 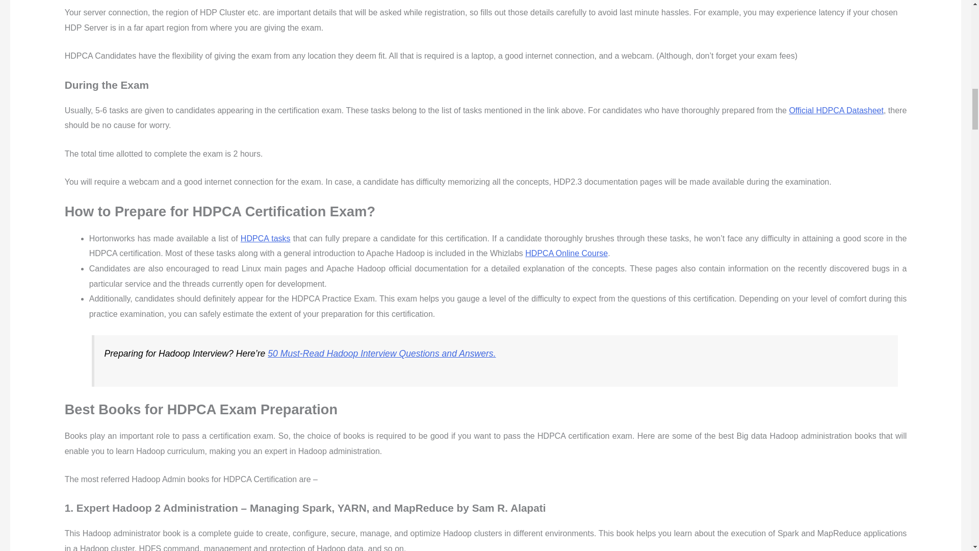 What do you see at coordinates (266, 239) in the screenshot?
I see `HDPCA tasks` at bounding box center [266, 239].